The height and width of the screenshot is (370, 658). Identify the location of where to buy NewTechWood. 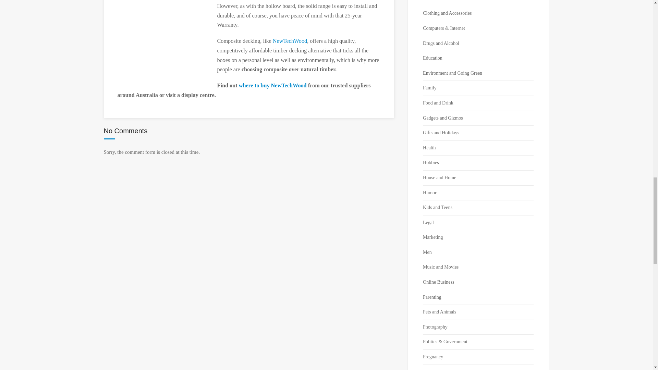
(272, 86).